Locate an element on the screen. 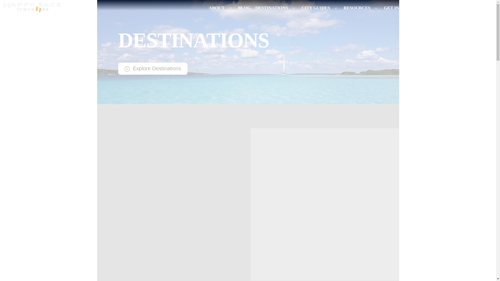 The image size is (500, 281). RESOURCES is located at coordinates (361, 8).